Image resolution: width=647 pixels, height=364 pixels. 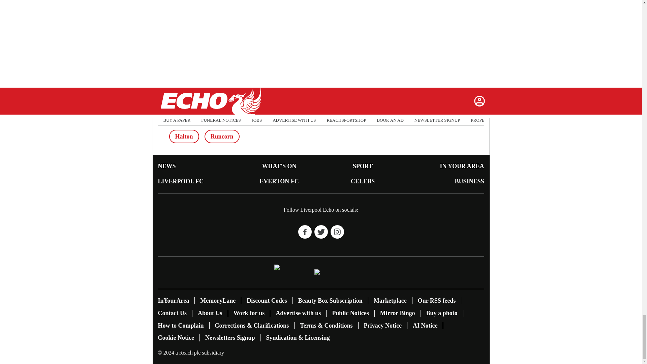 I want to click on LIVERPOOL FC, so click(x=181, y=181).